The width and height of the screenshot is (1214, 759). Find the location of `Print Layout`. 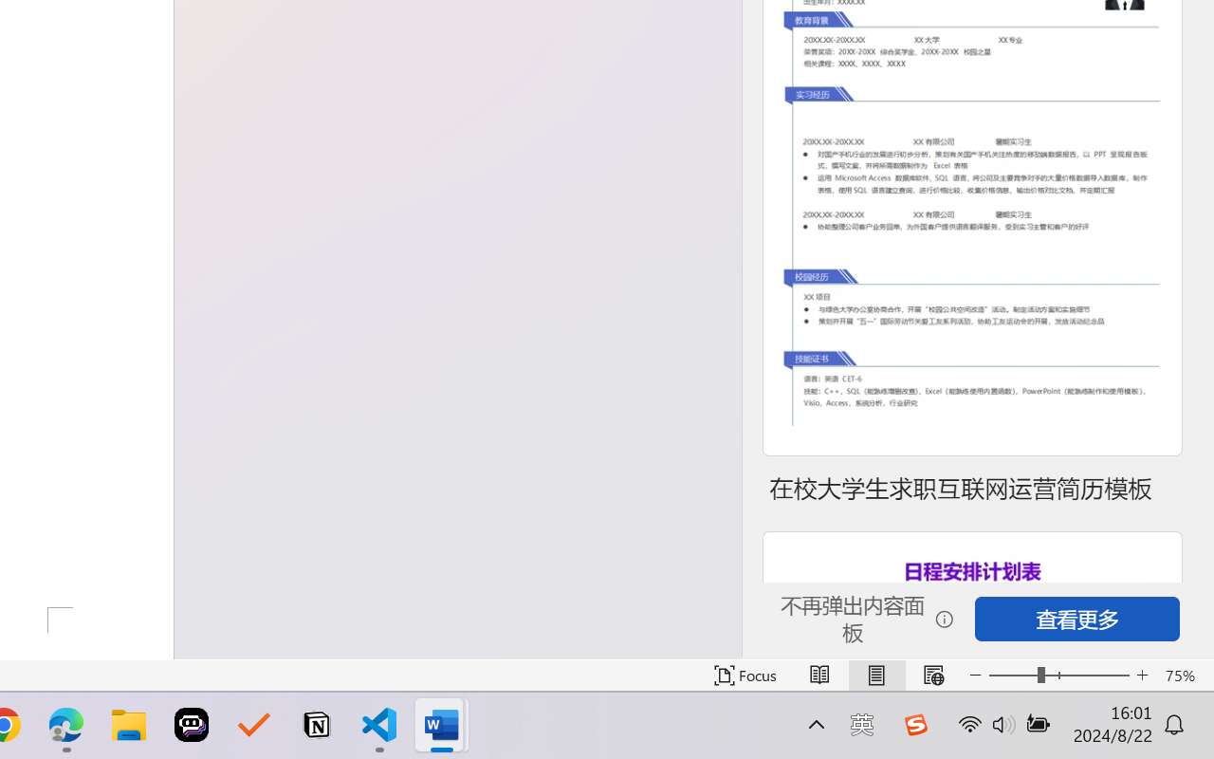

Print Layout is located at coordinates (876, 676).